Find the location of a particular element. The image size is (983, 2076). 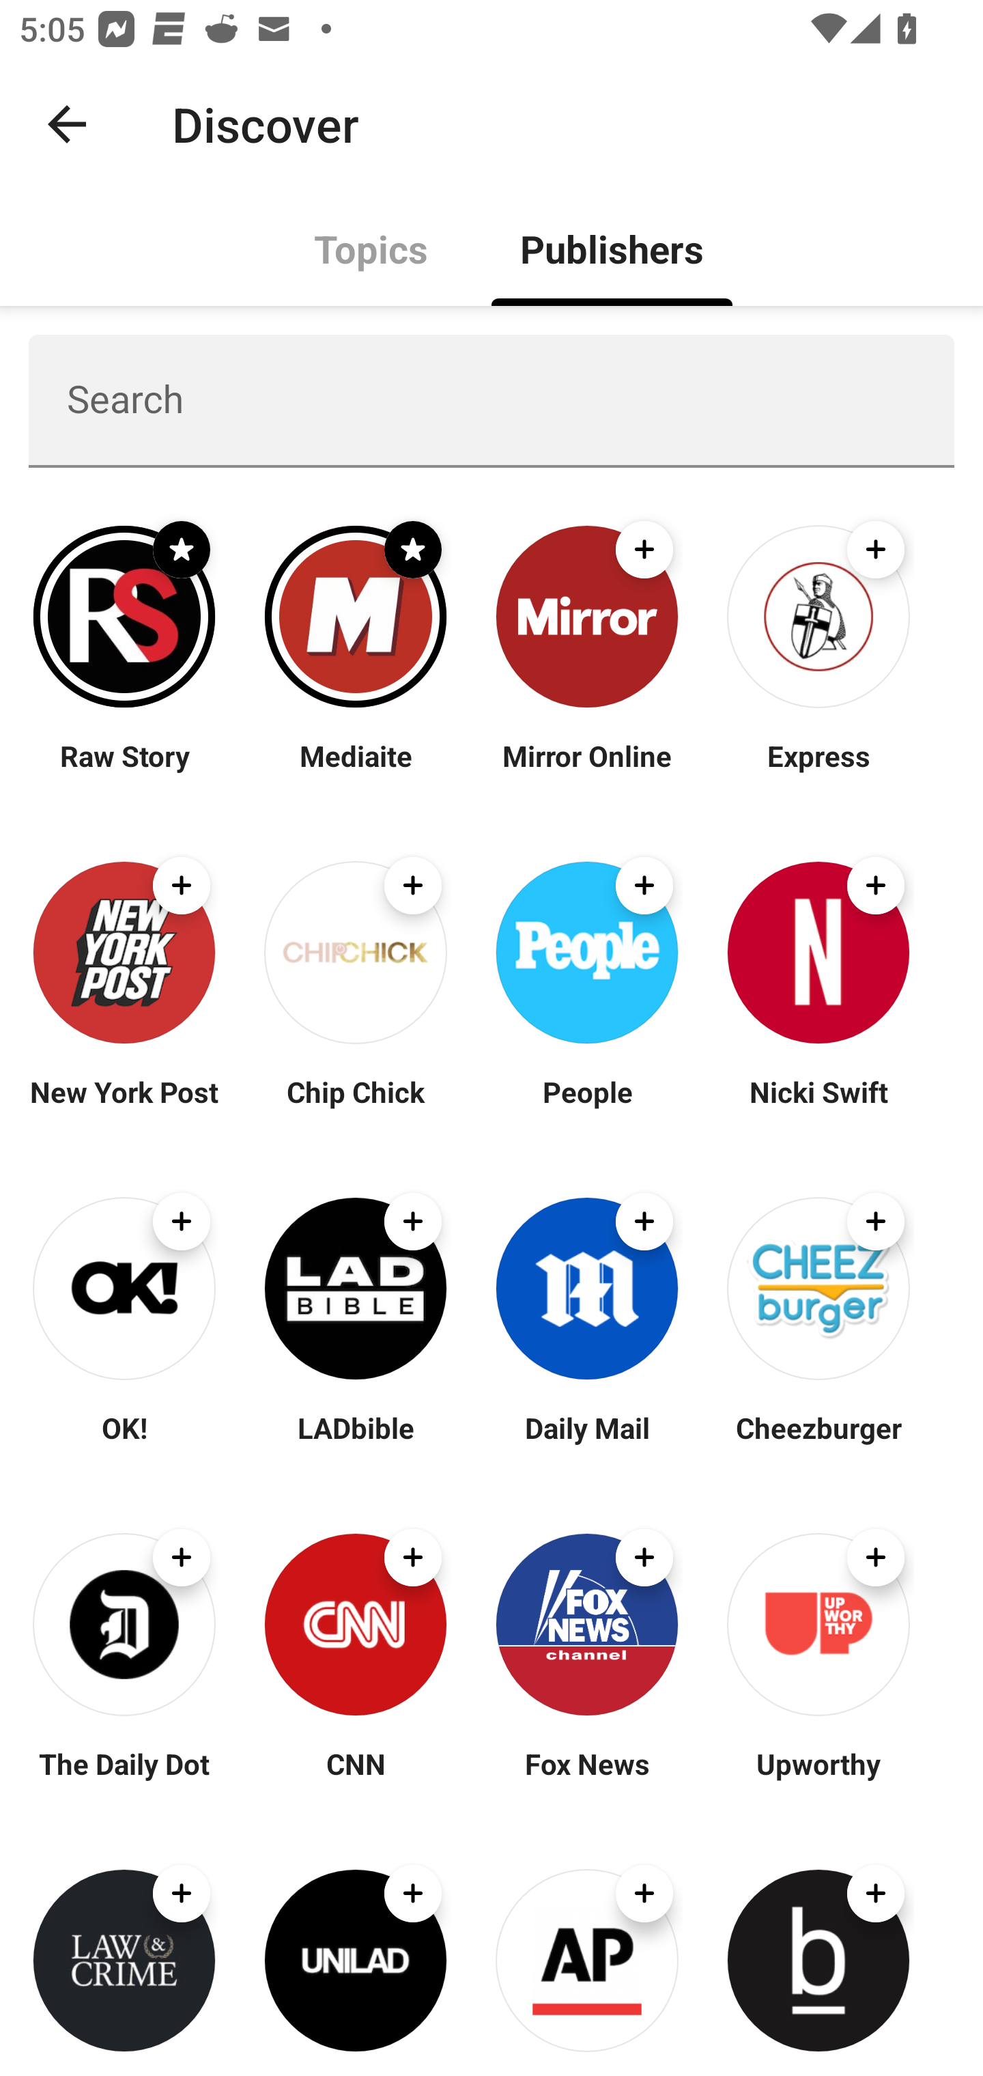

Search is located at coordinates (491, 400).